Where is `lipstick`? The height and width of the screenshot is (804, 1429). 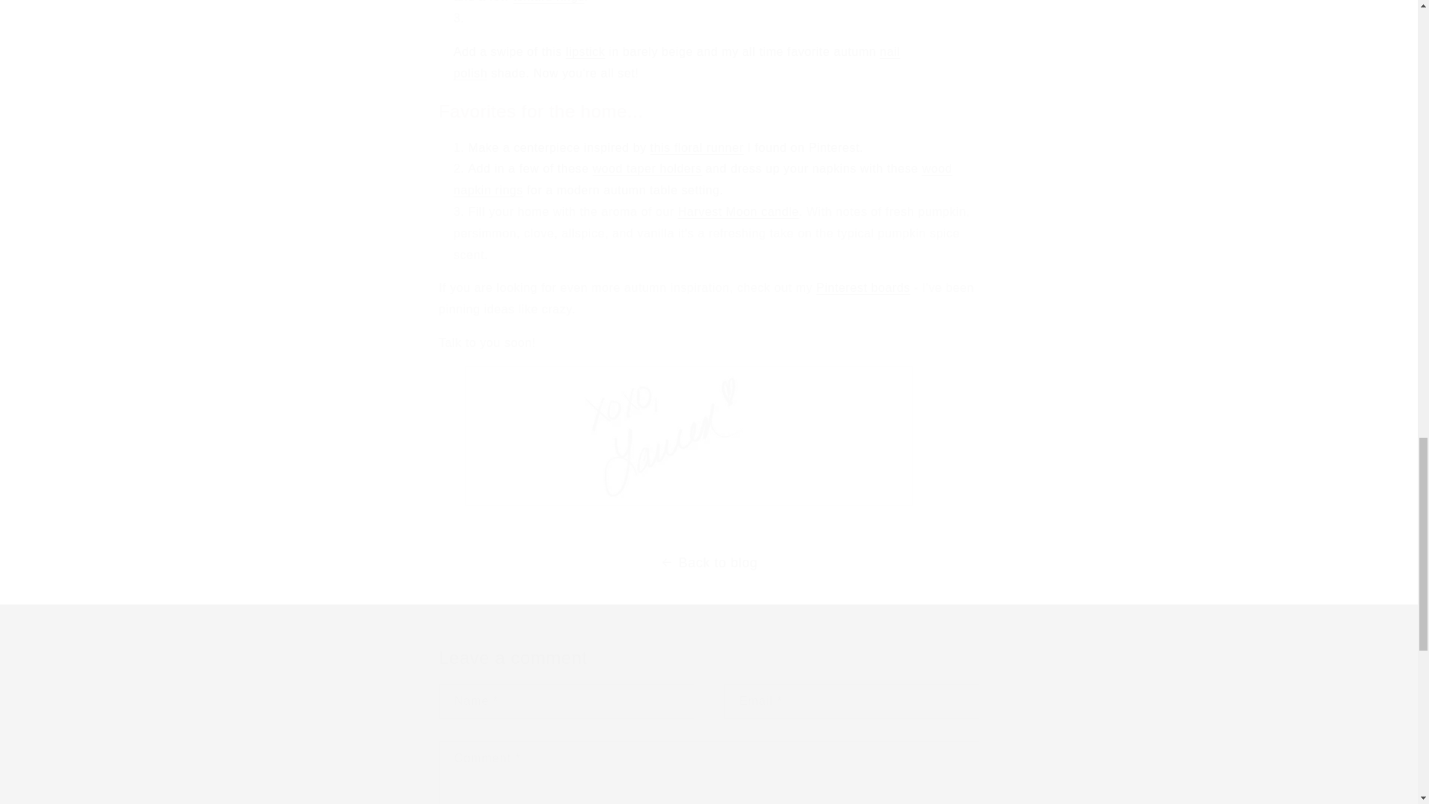 lipstick is located at coordinates (585, 51).